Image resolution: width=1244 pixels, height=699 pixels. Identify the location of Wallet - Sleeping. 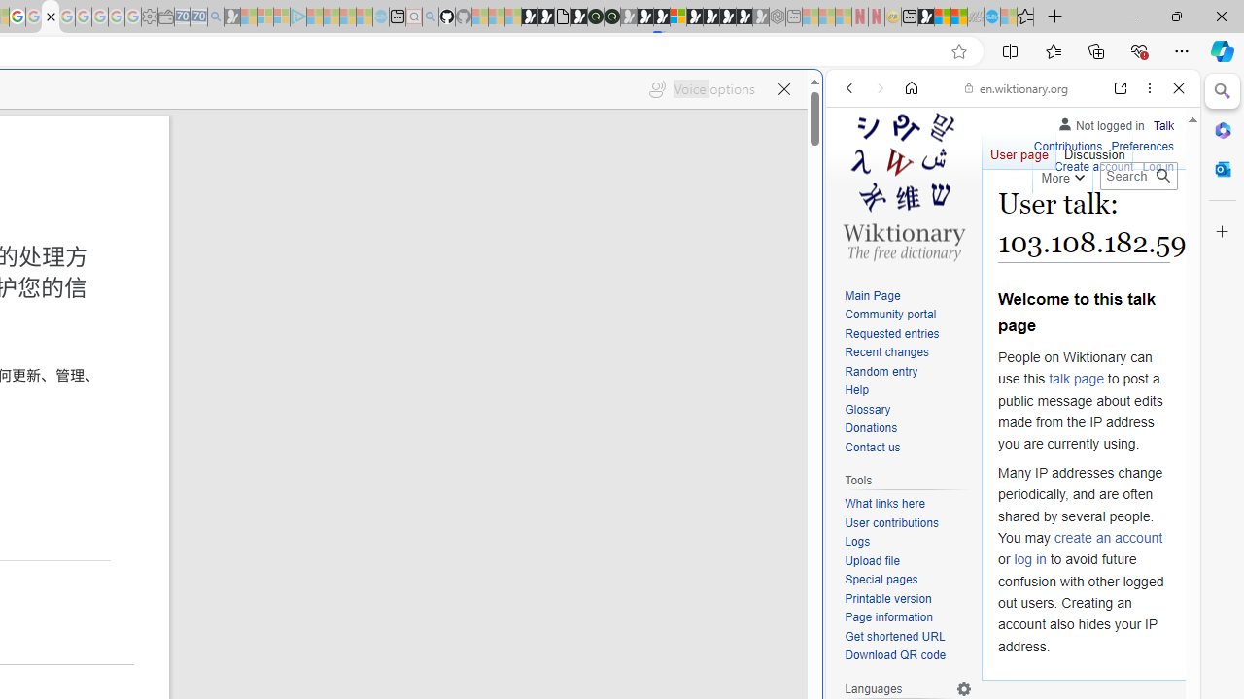
(165, 17).